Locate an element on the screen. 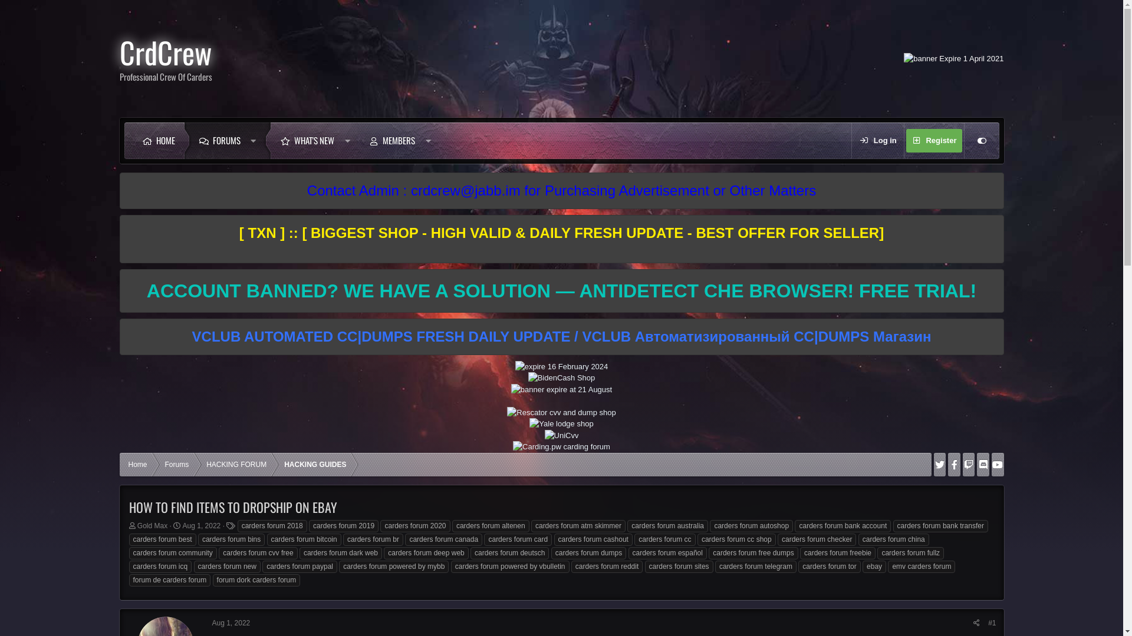  carders forum bank account is located at coordinates (843, 525).